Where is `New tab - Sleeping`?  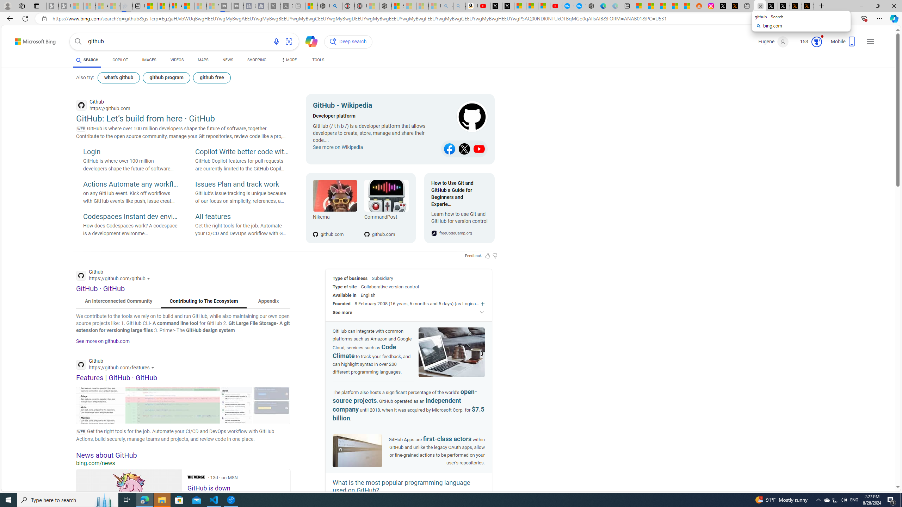
New tab - Sleeping is located at coordinates (299, 6).